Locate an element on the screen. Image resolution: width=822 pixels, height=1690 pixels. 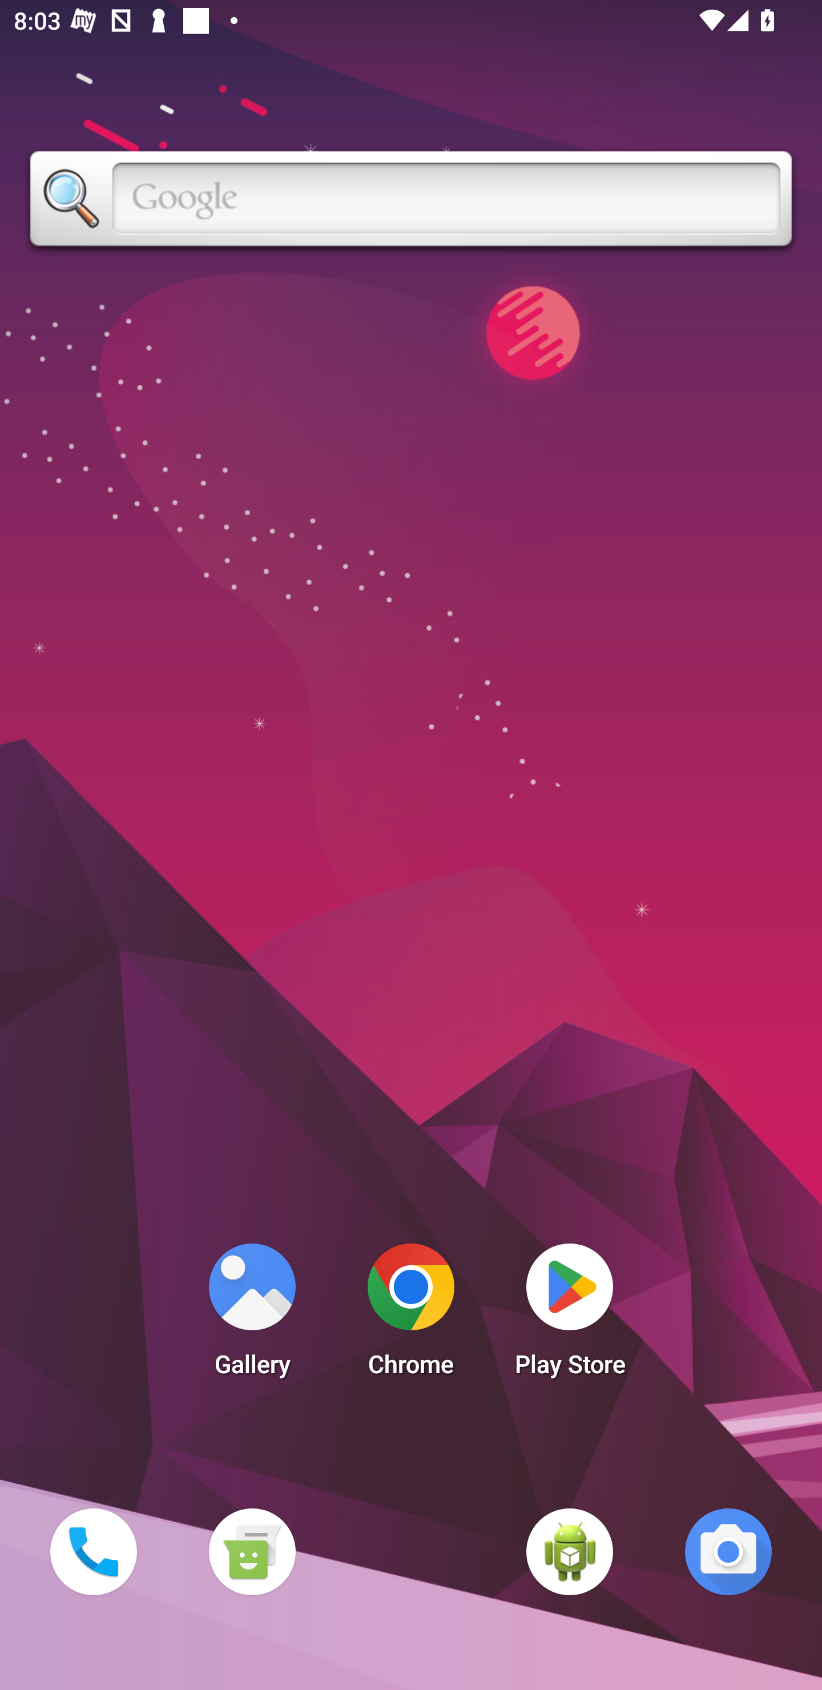
Chrome is located at coordinates (411, 1315).